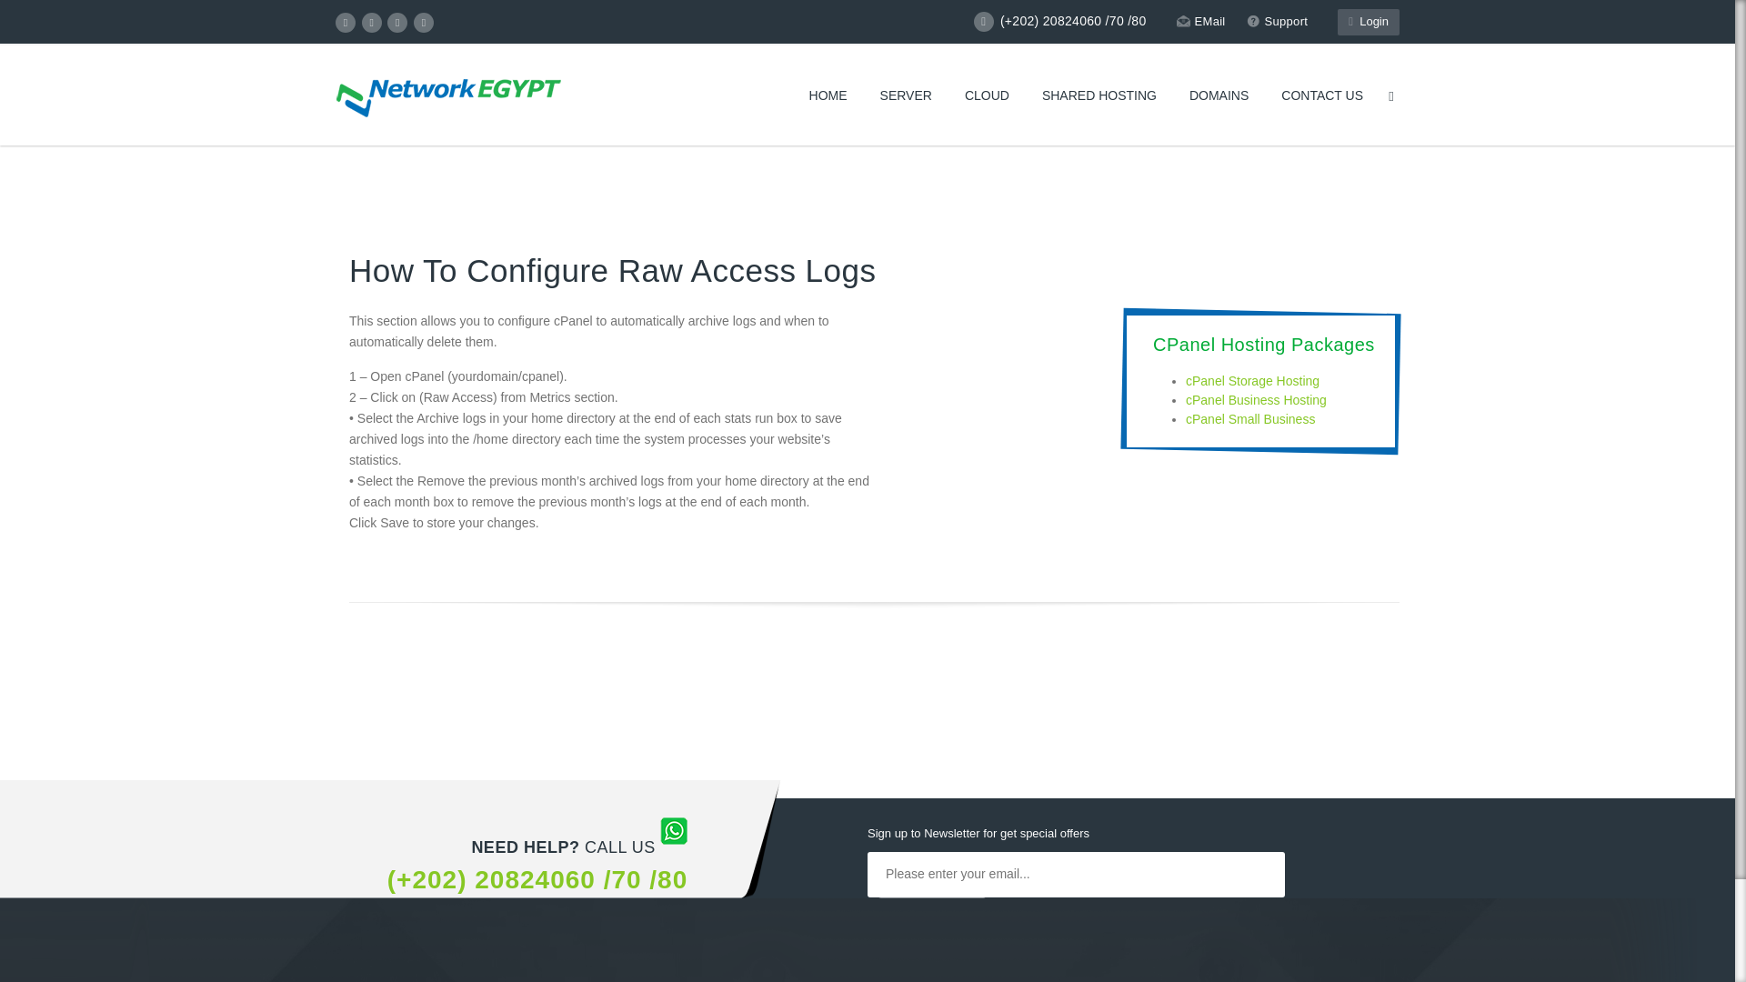 This screenshot has width=1746, height=982. I want to click on SERVER, so click(906, 95).